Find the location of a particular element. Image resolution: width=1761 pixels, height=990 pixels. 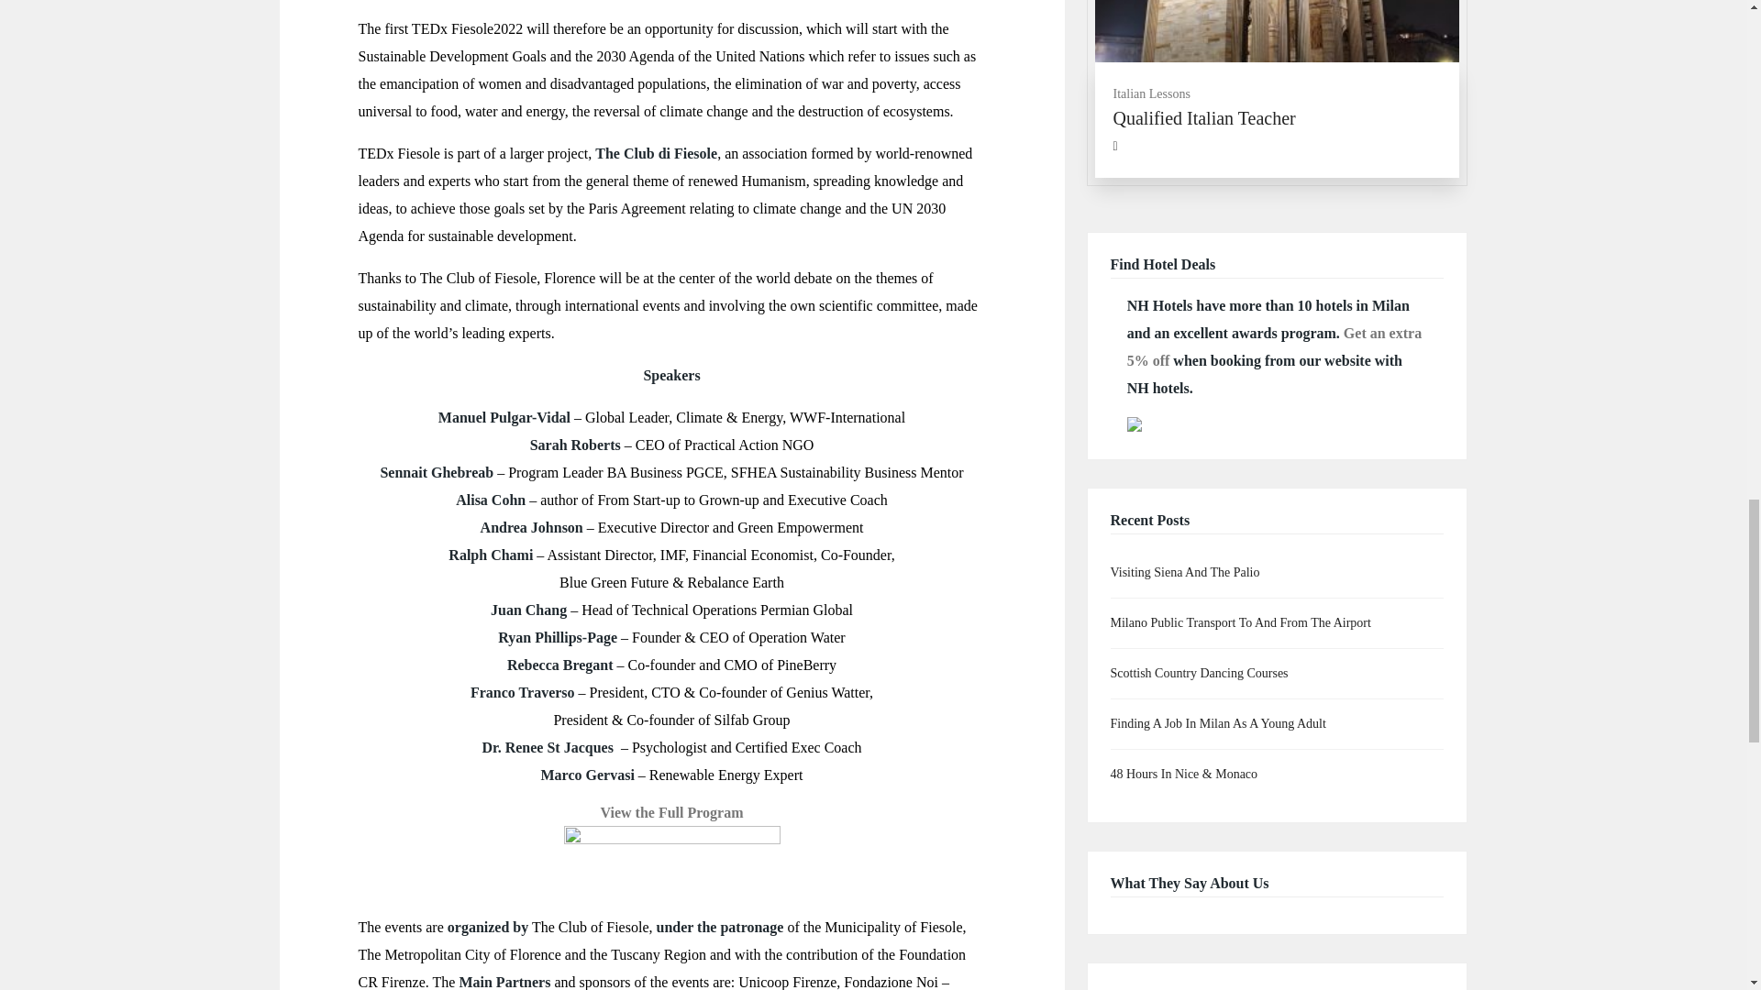

View the Full Program is located at coordinates (671, 812).